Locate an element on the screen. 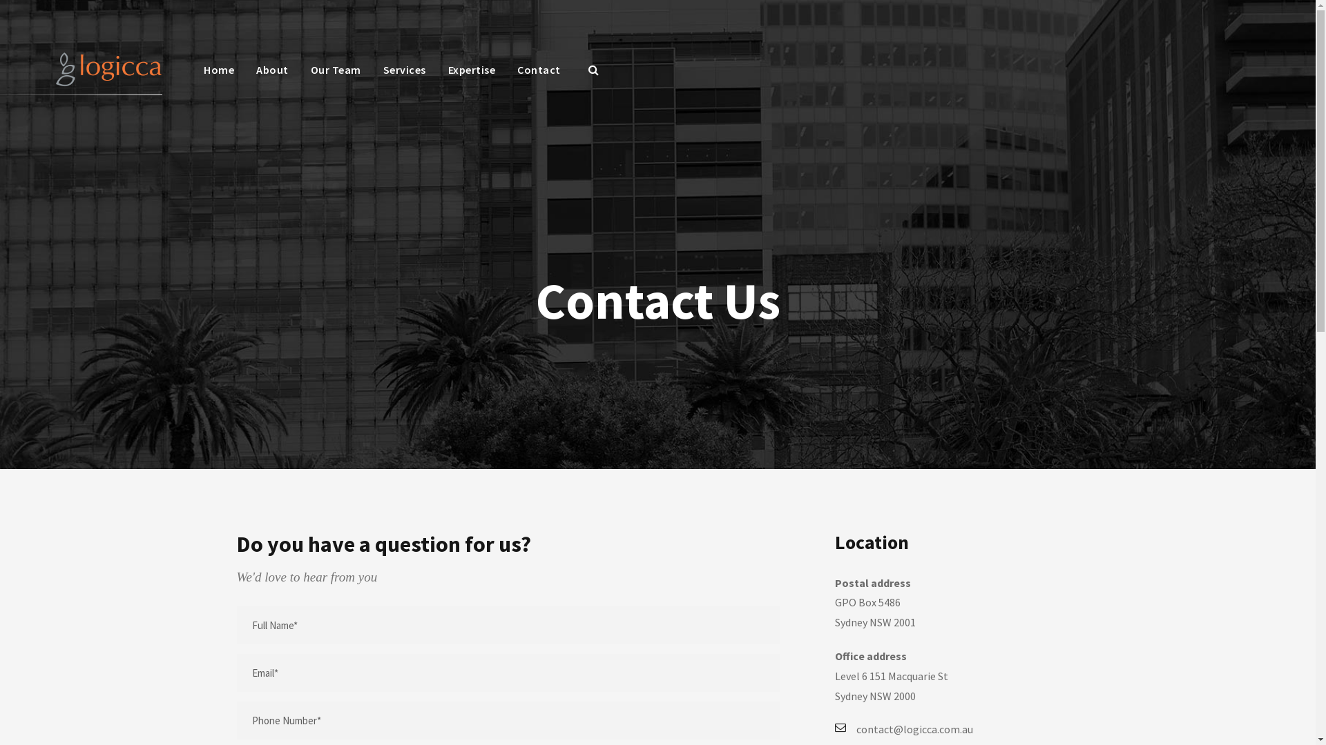 The image size is (1326, 745). About is located at coordinates (272, 77).